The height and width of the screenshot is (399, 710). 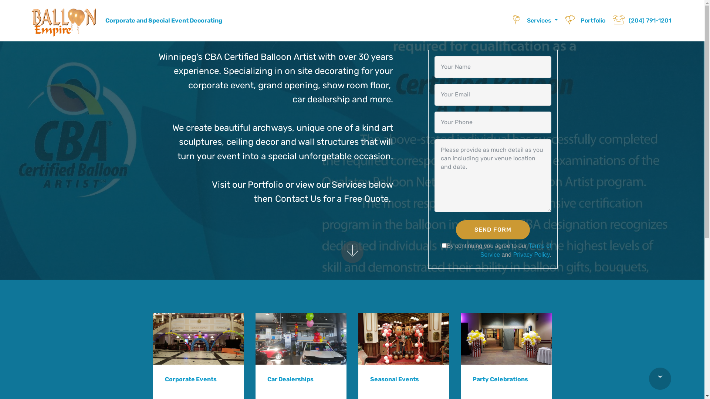 I want to click on Corporate and Special Event Decorating, so click(x=170, y=21).